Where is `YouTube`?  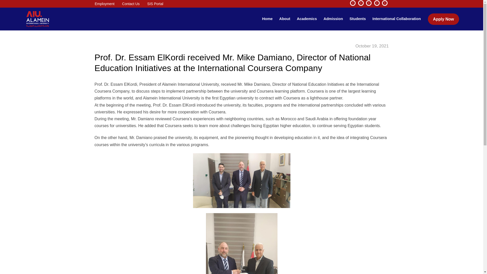 YouTube is located at coordinates (361, 3).